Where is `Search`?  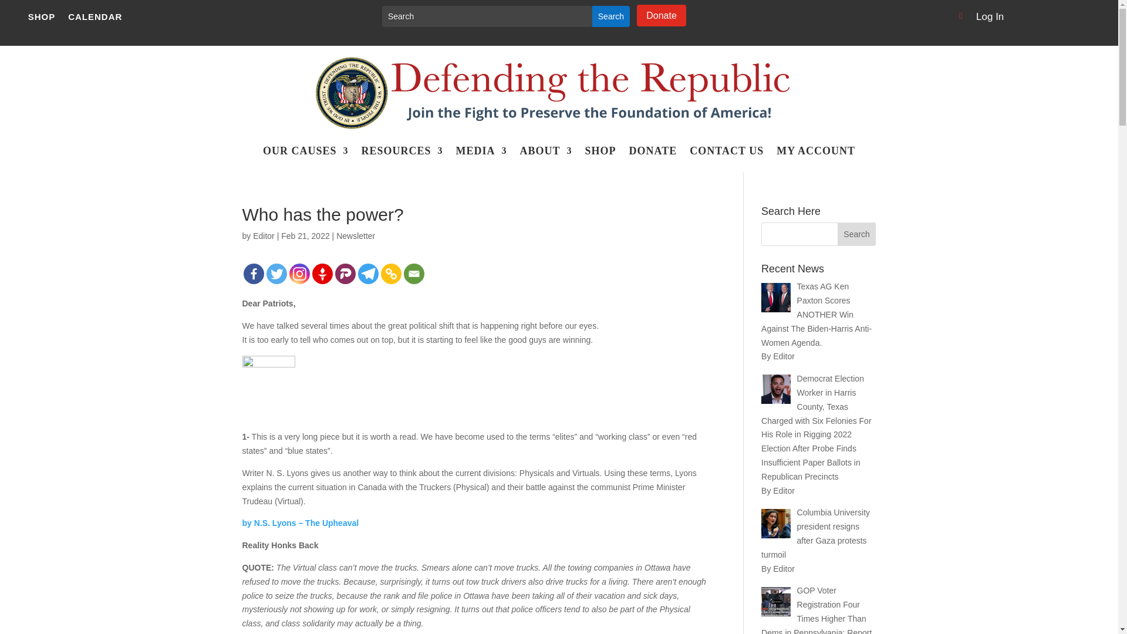
Search is located at coordinates (611, 16).